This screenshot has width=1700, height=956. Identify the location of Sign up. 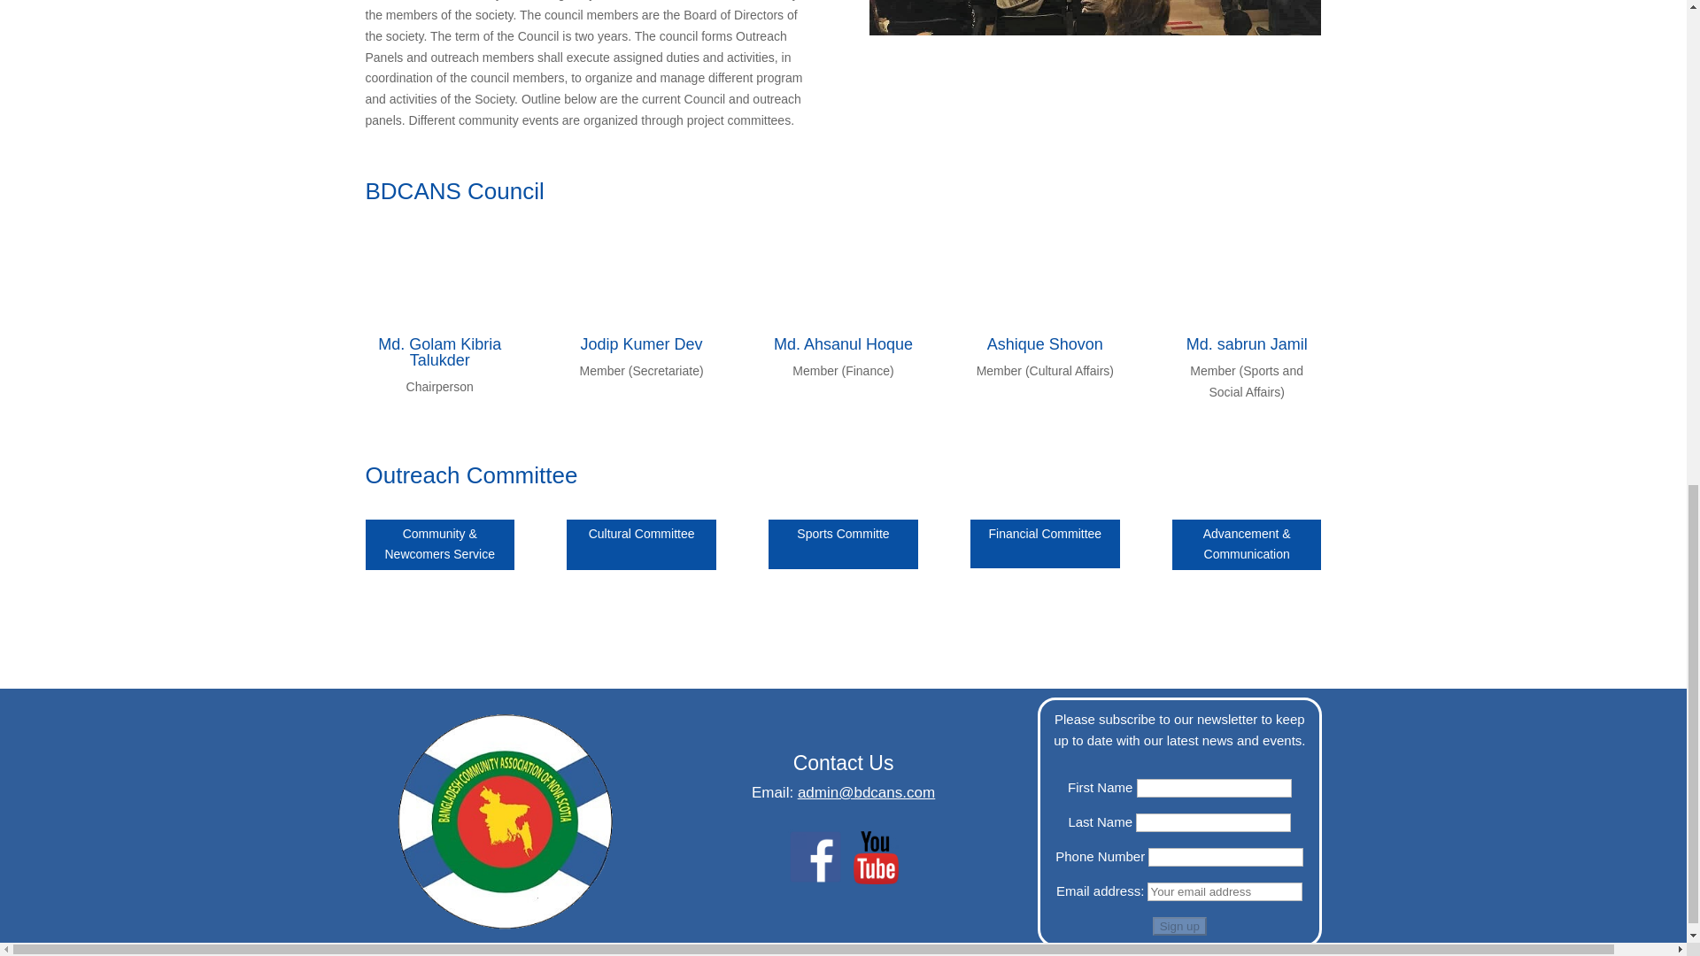
(1179, 926).